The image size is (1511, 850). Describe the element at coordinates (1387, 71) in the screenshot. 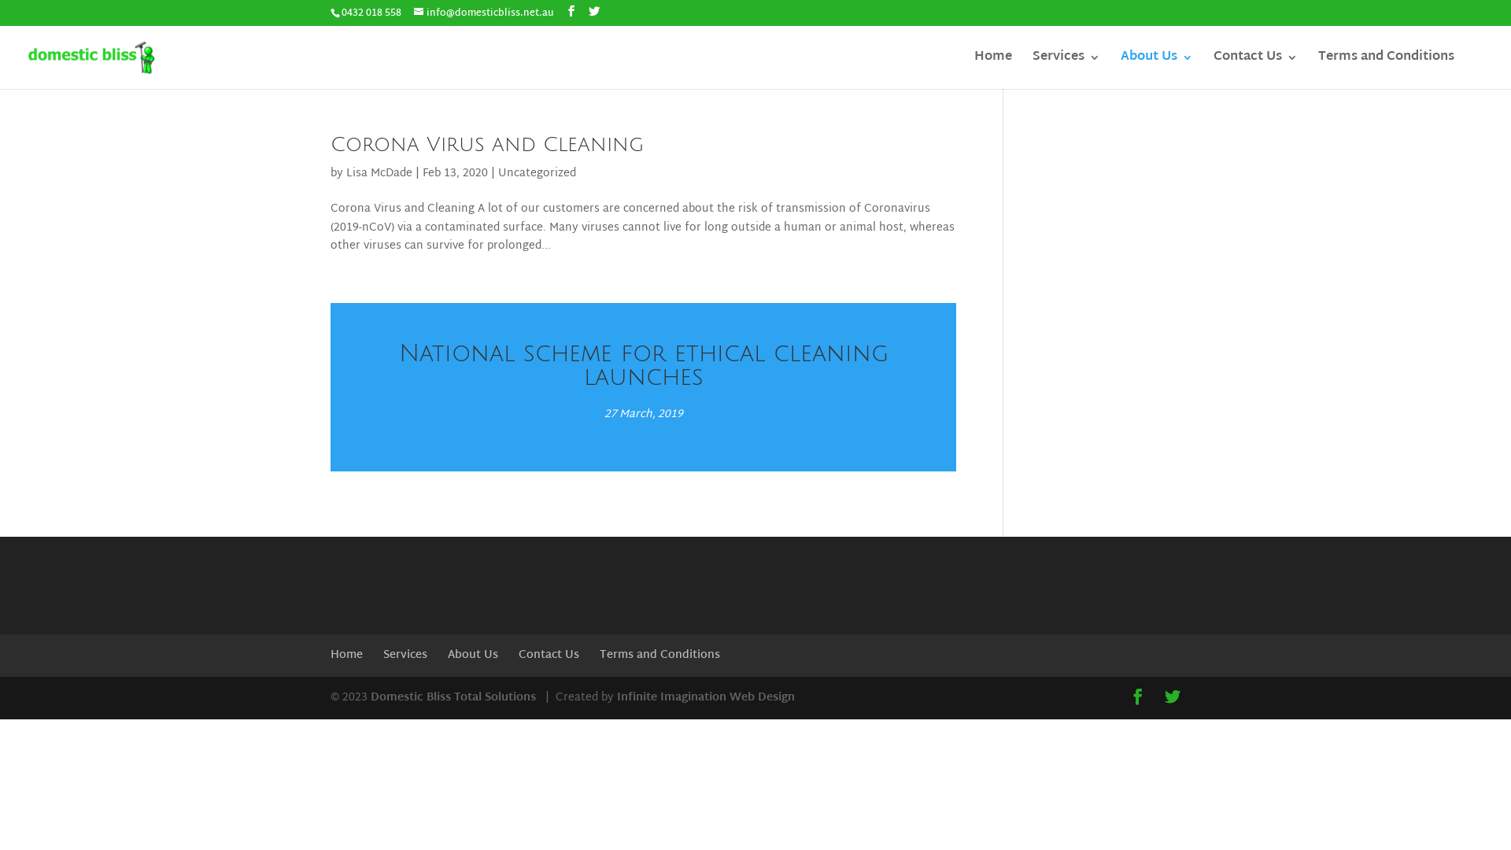

I see `Terms and Conditions` at that location.